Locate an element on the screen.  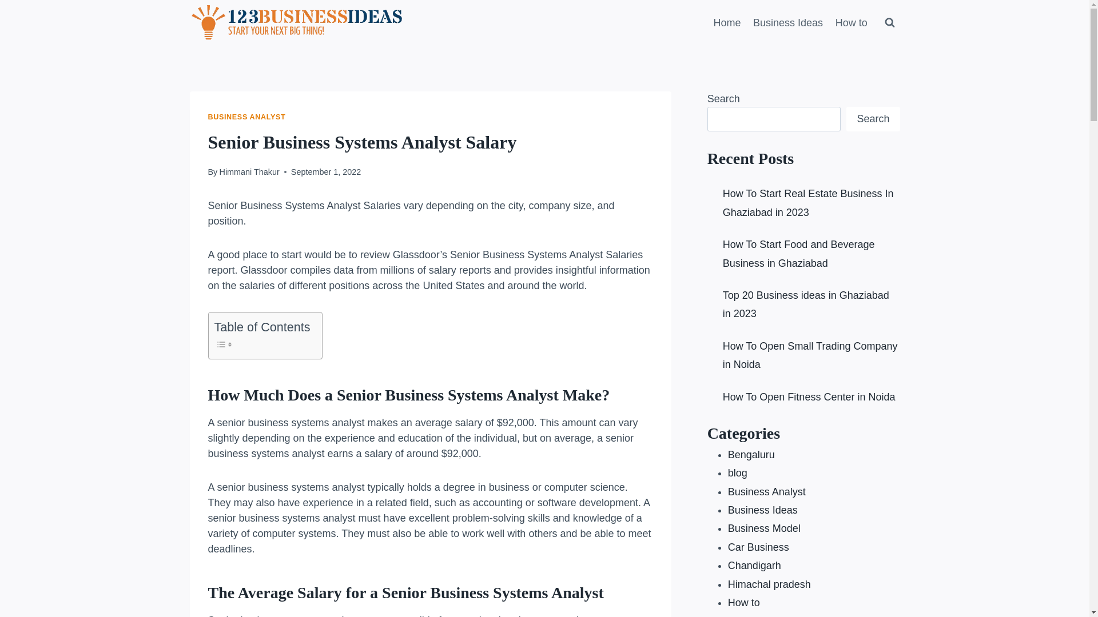
Car Business is located at coordinates (758, 547).